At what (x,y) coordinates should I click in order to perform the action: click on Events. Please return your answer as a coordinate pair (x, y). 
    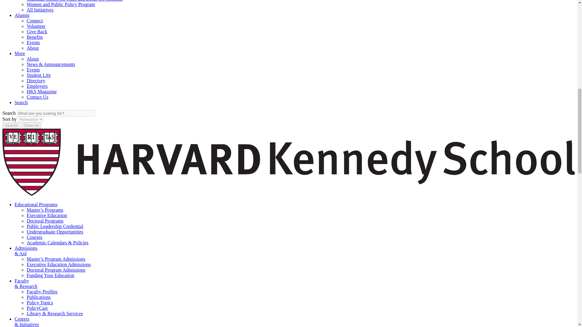
    Looking at the image, I should click on (33, 70).